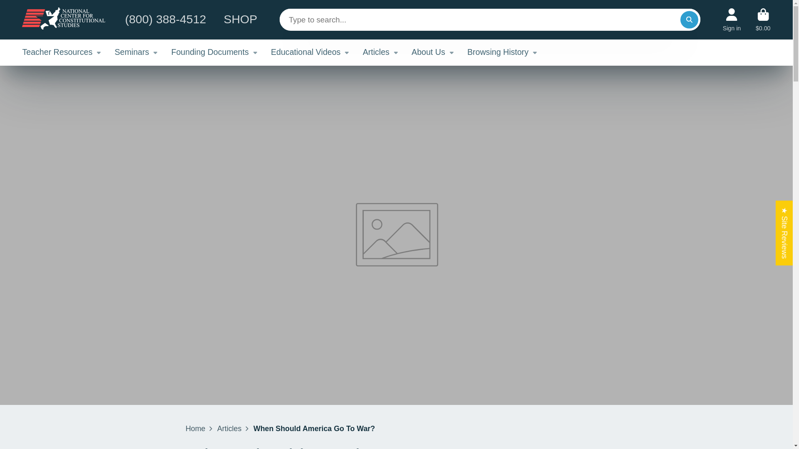 Image resolution: width=799 pixels, height=449 pixels. I want to click on Founding Documents, so click(215, 52).